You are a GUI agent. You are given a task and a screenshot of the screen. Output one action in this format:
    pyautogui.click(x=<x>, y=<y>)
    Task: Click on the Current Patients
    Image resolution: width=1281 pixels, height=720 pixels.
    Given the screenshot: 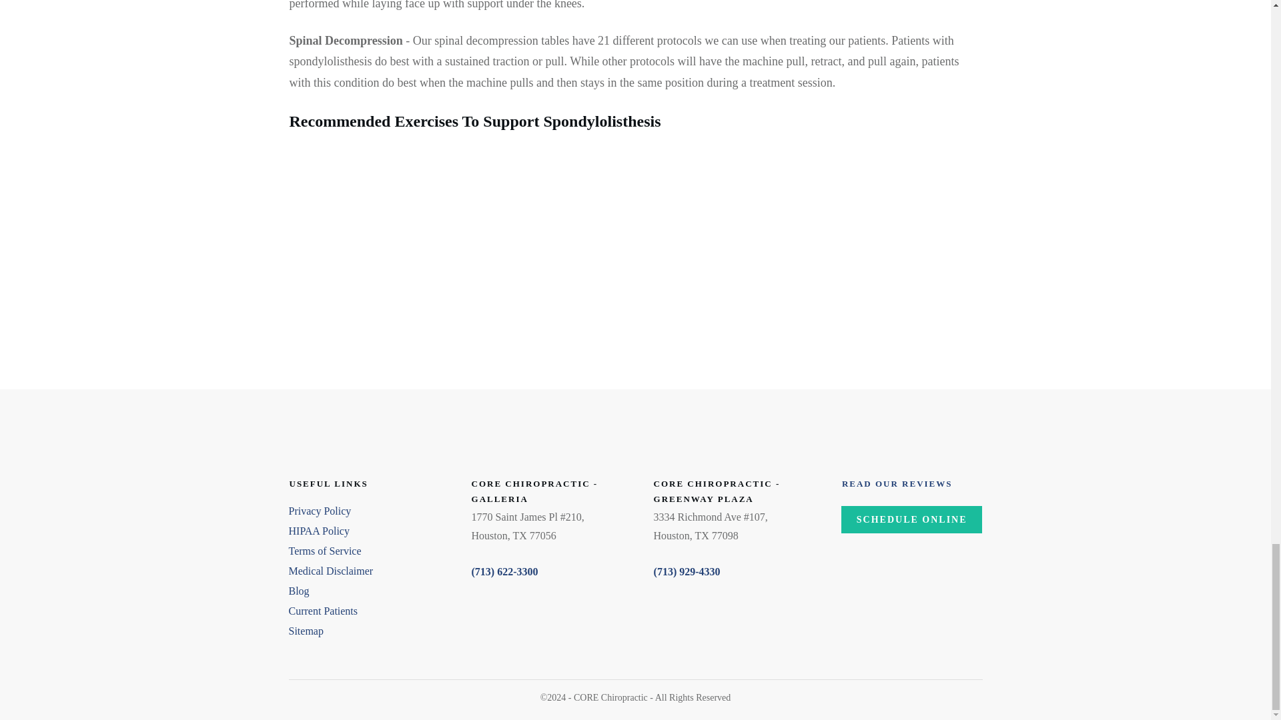 What is the action you would take?
    pyautogui.click(x=323, y=611)
    